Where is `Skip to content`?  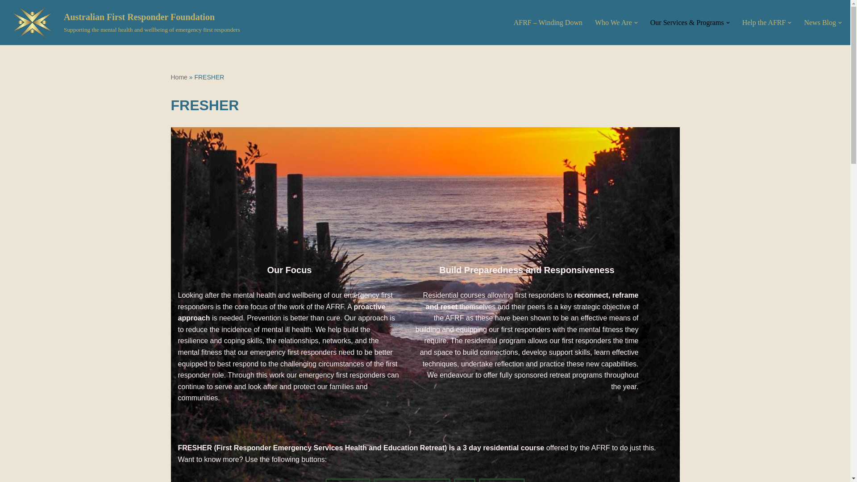 Skip to content is located at coordinates (7, 19).